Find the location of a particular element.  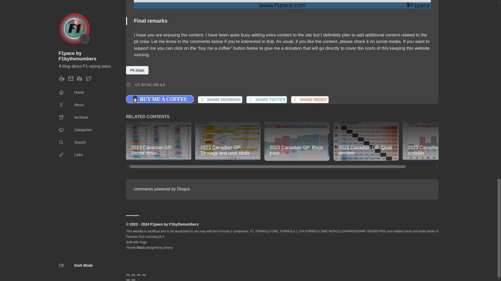

Jimmy is located at coordinates (168, 248).